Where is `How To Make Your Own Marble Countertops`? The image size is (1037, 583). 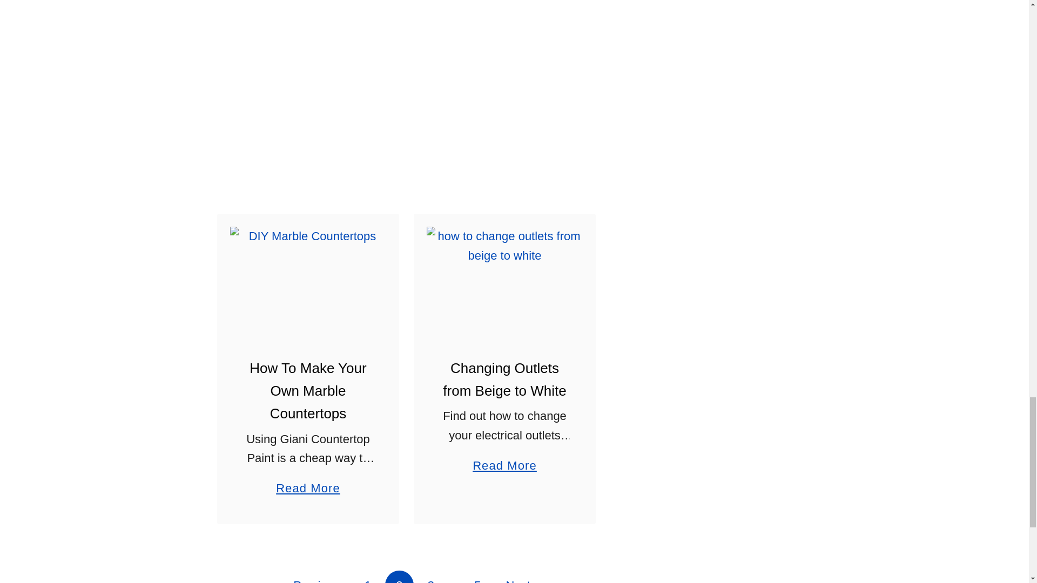
How To Make Your Own Marble Countertops is located at coordinates (308, 279).